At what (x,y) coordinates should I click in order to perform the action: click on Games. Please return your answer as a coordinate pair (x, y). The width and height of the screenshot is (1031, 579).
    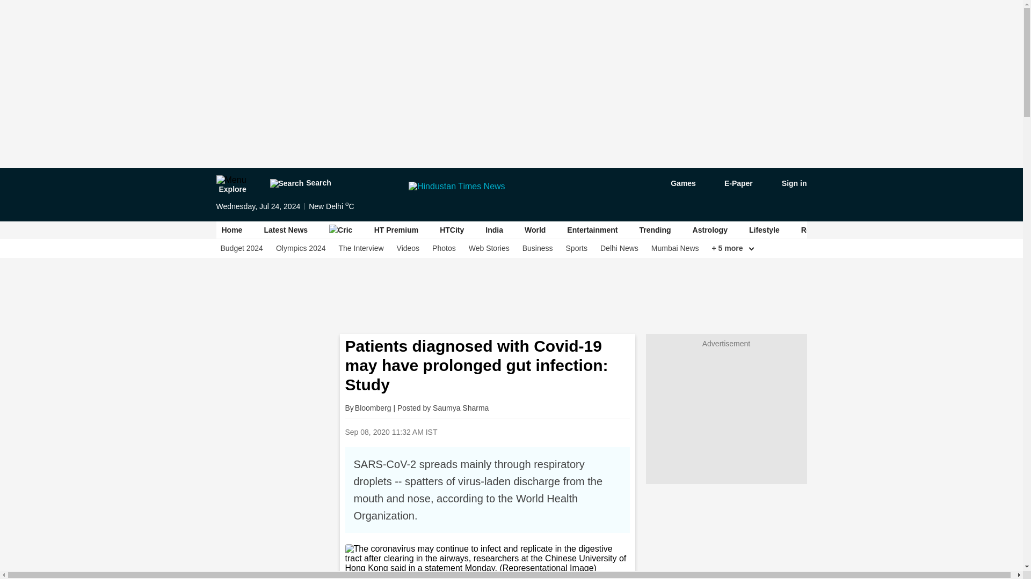
    Looking at the image, I should click on (676, 183).